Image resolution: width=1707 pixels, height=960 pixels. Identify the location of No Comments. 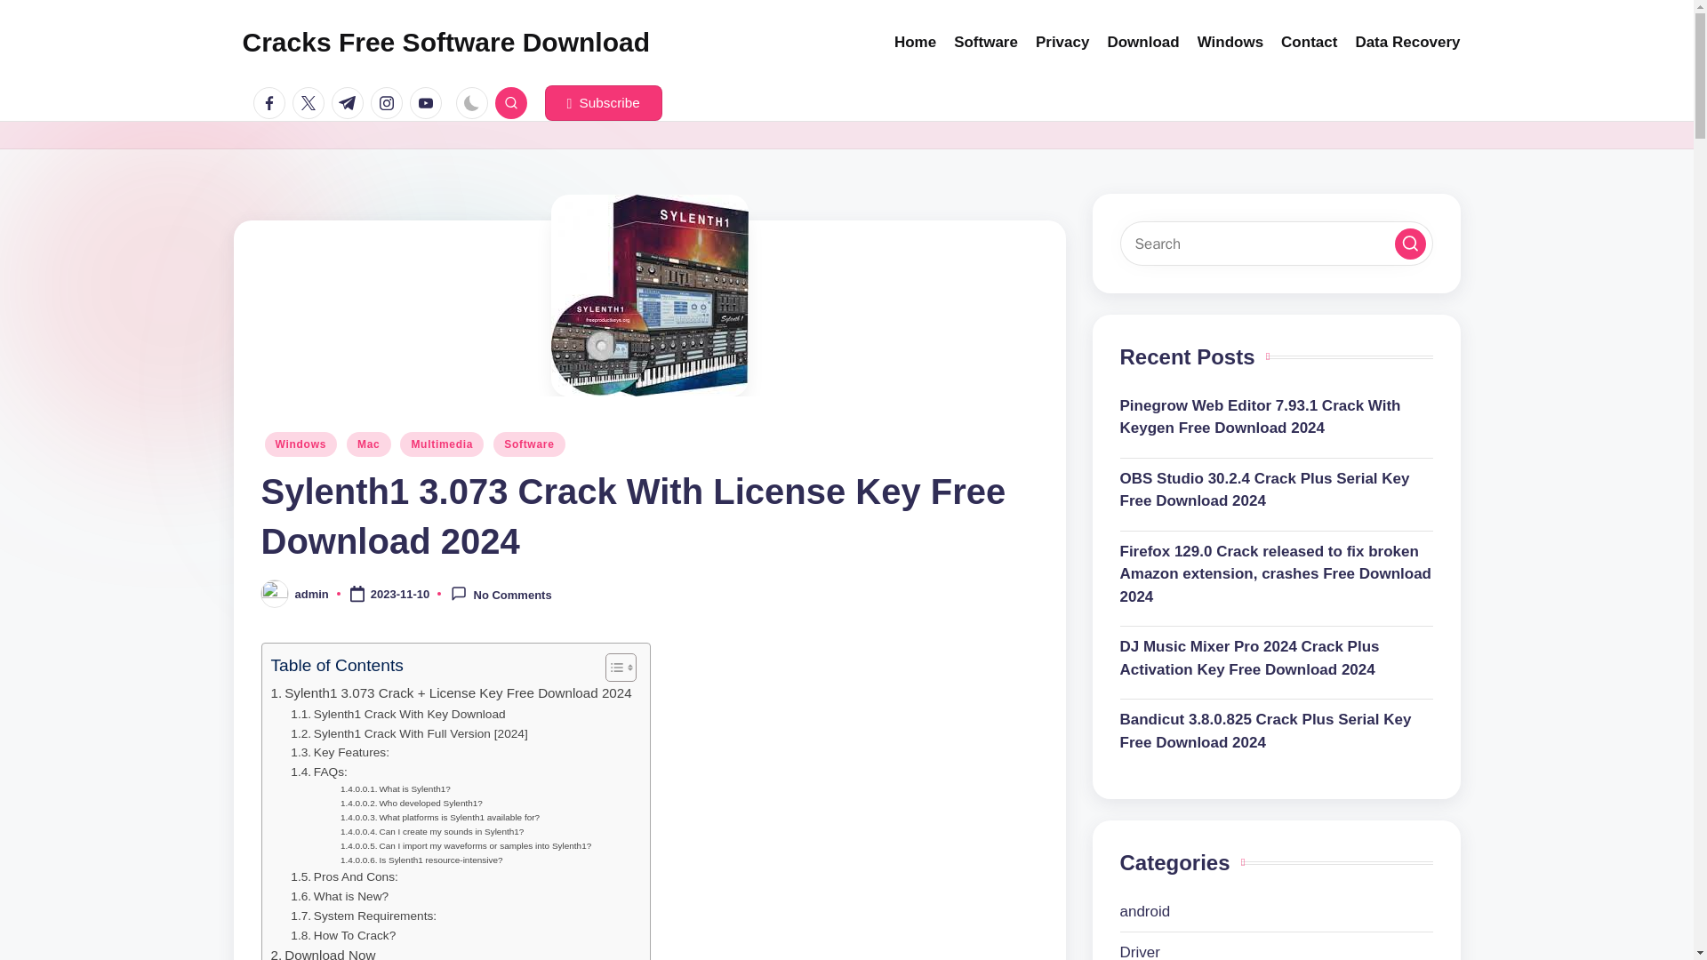
(501, 594).